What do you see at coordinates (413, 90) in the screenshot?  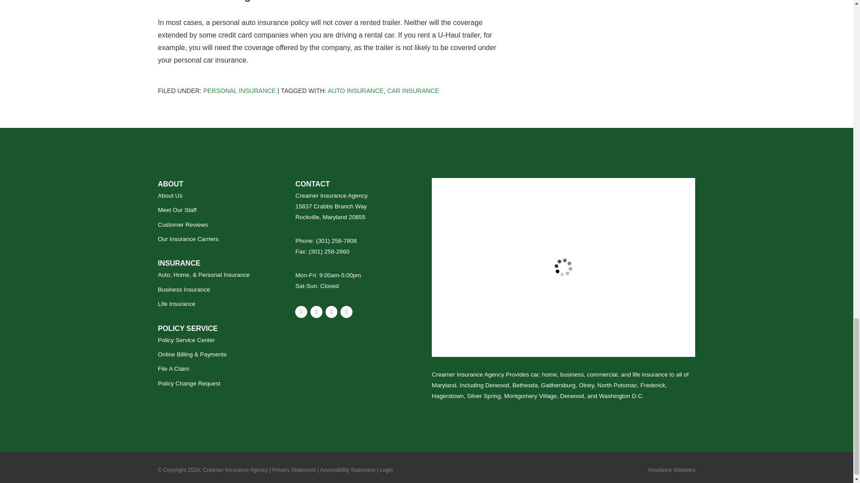 I see `Car Insurance` at bounding box center [413, 90].